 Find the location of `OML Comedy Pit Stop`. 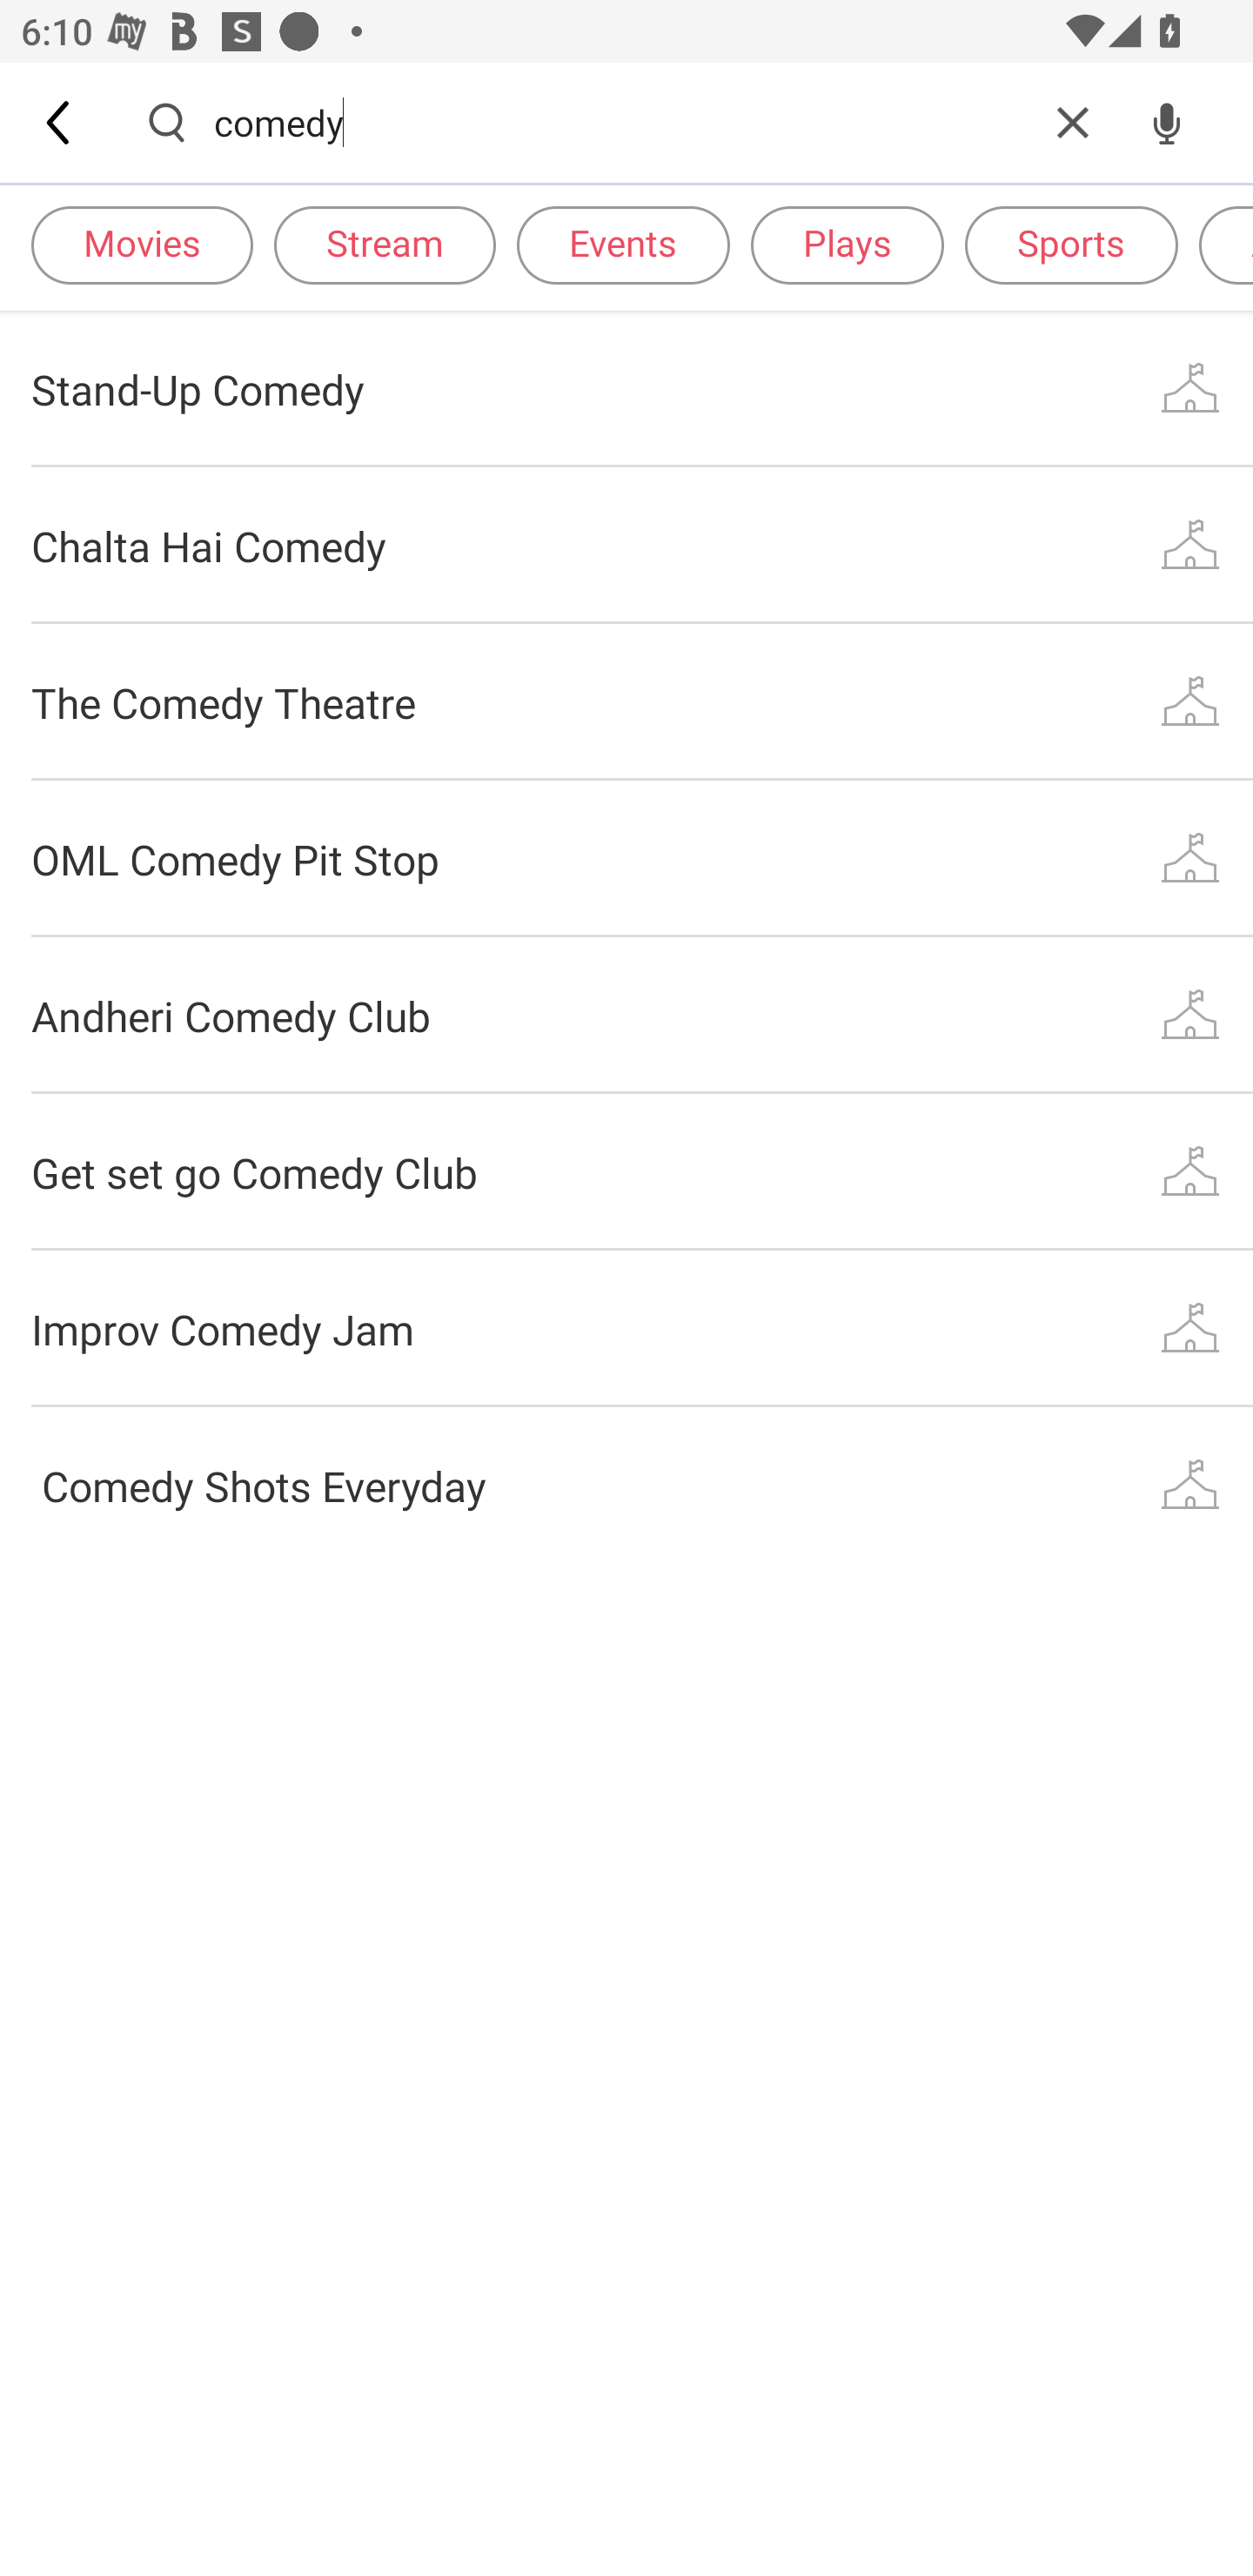

OML Comedy Pit Stop is located at coordinates (626, 858).